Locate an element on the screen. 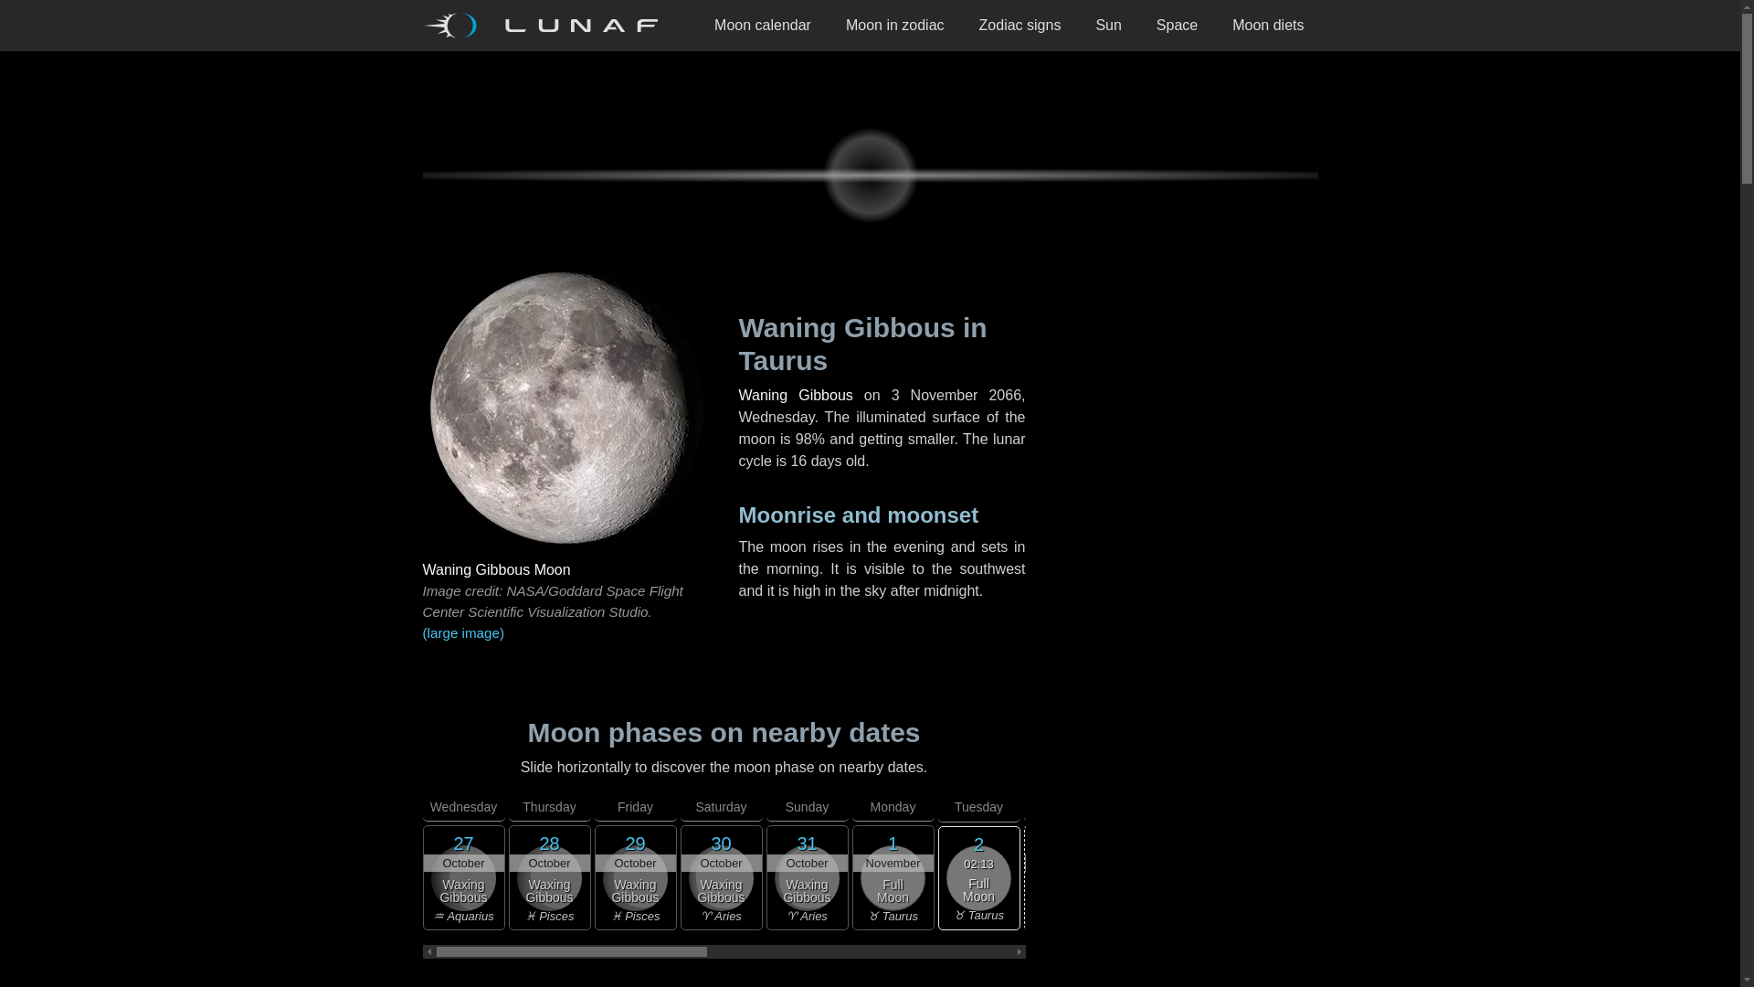  Moon in zodiac is located at coordinates (894, 26).